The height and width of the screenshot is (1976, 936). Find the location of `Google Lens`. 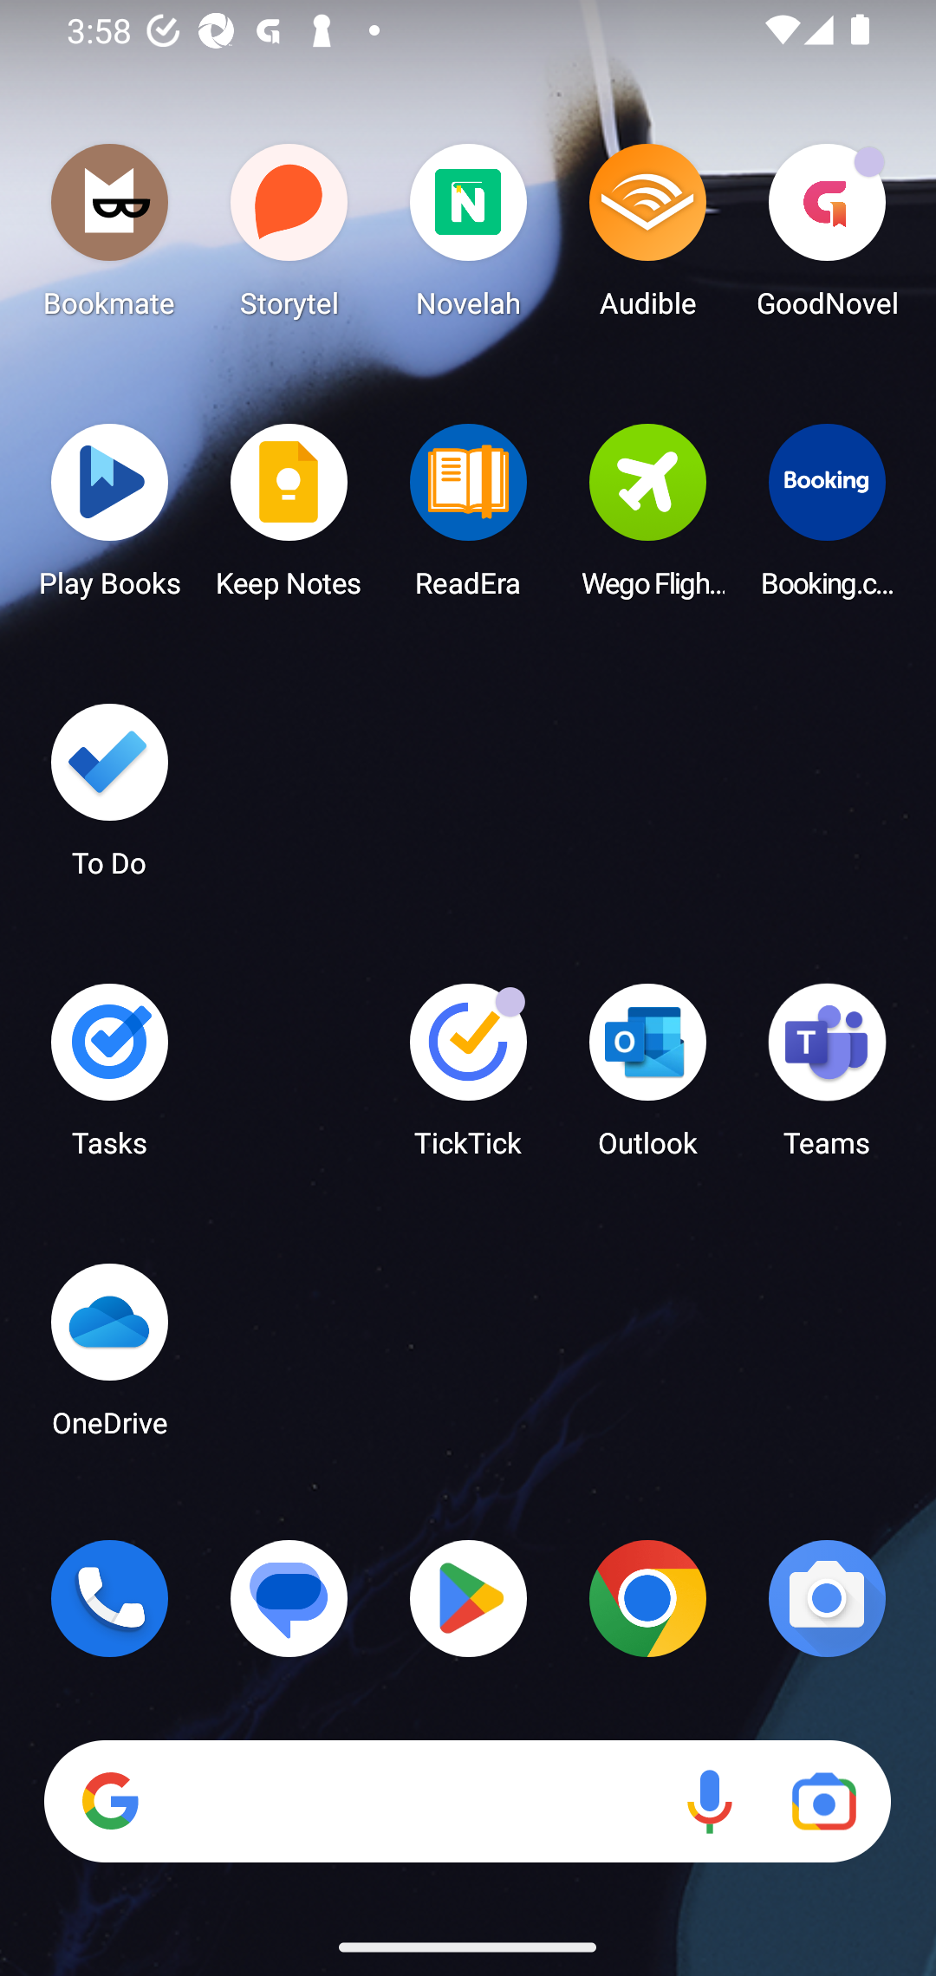

Google Lens is located at coordinates (823, 1802).